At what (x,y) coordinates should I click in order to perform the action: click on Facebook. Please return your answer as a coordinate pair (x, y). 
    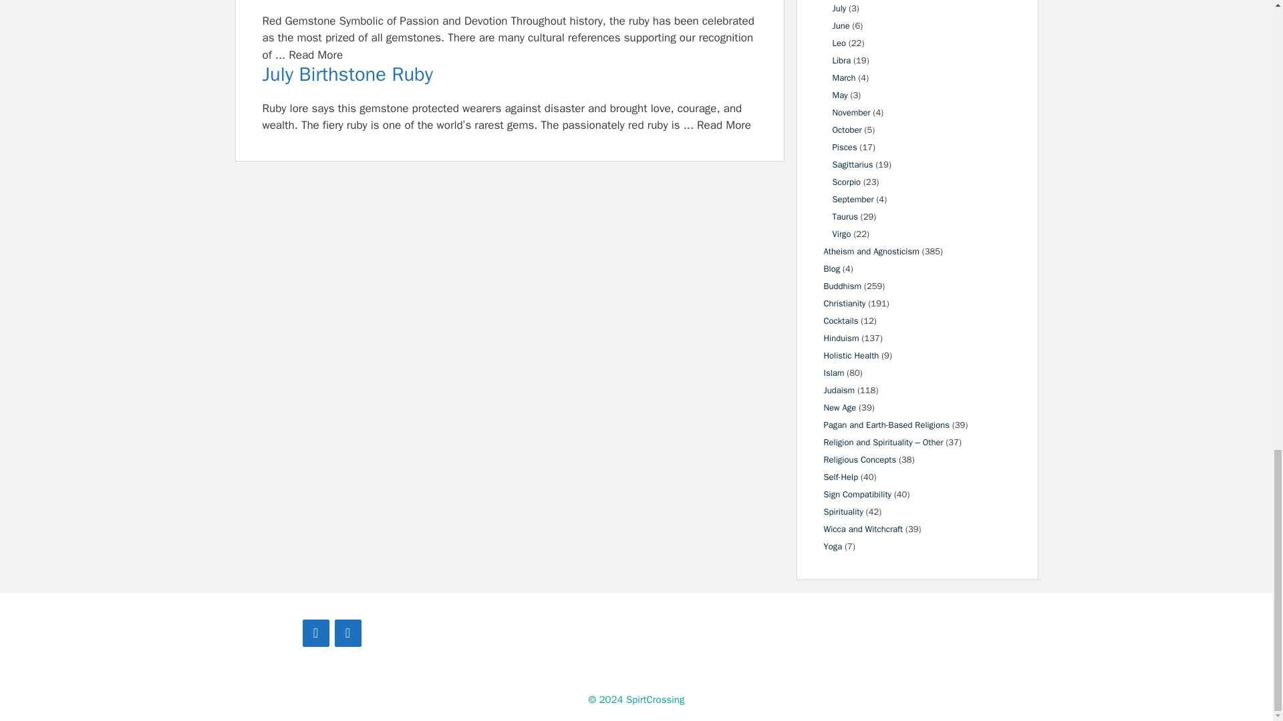
    Looking at the image, I should click on (315, 633).